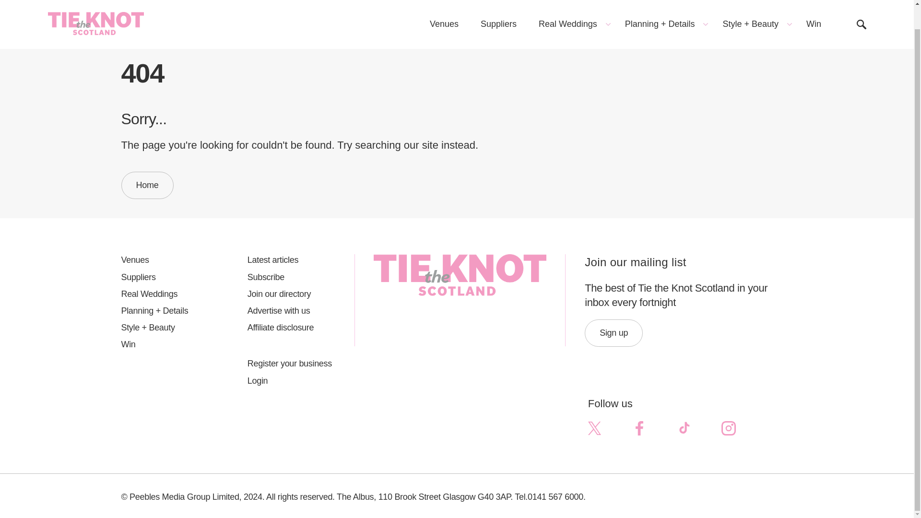 This screenshot has width=921, height=518. What do you see at coordinates (165, 260) in the screenshot?
I see `Venues` at bounding box center [165, 260].